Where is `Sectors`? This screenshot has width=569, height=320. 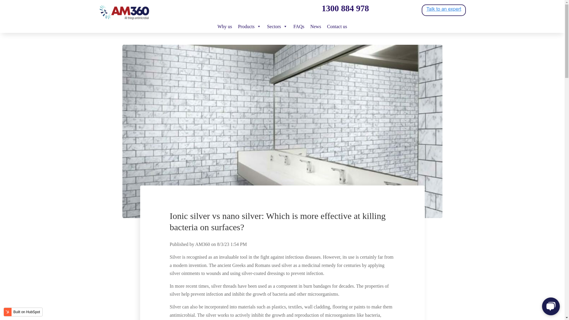
Sectors is located at coordinates (277, 27).